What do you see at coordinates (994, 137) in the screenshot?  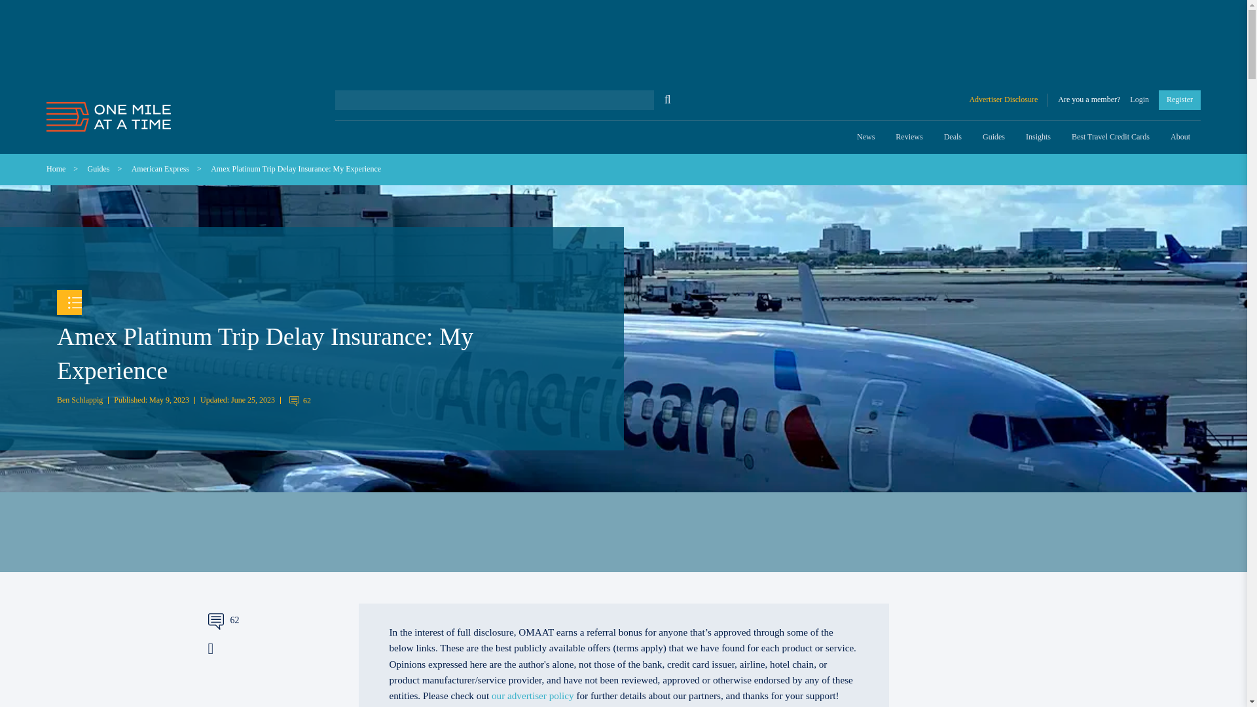 I see `Guides` at bounding box center [994, 137].